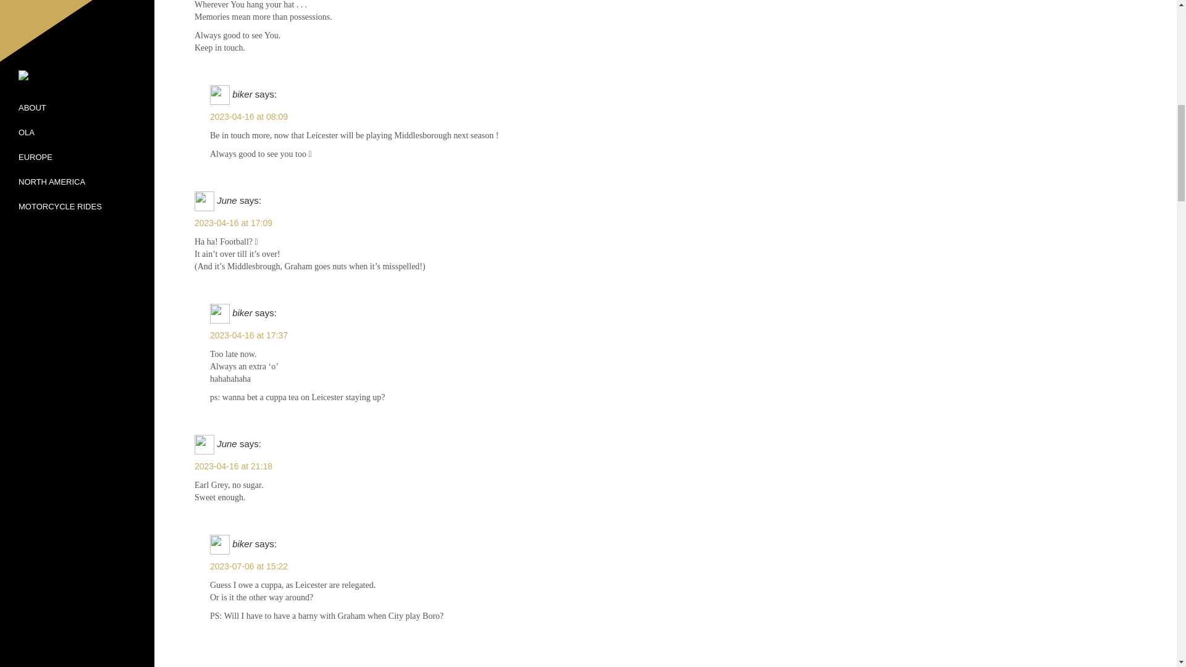 This screenshot has height=667, width=1186. Describe the element at coordinates (688, 567) in the screenshot. I see `2023-07-06 at 15:22` at that location.